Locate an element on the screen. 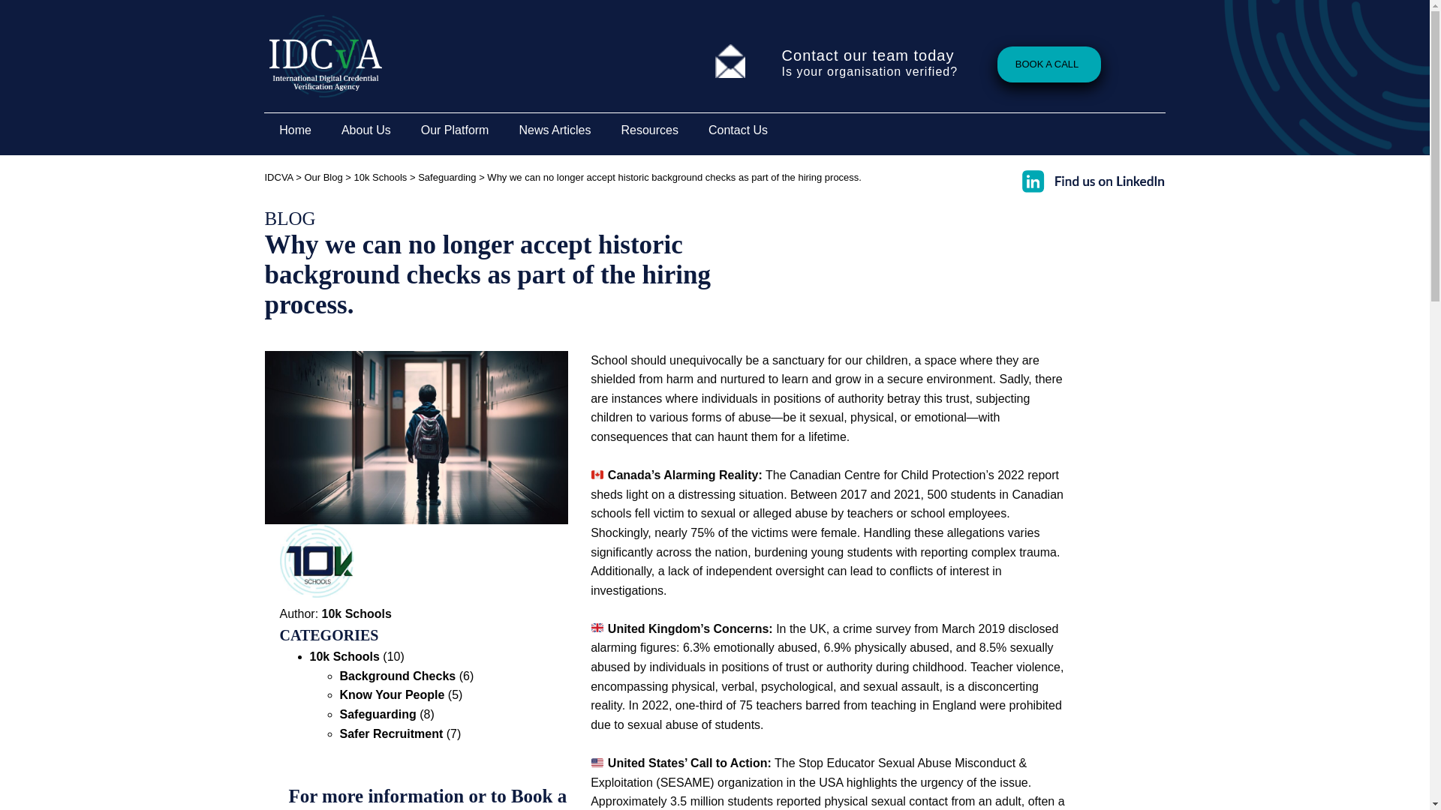 The height and width of the screenshot is (810, 1441). Safeguarding is located at coordinates (377, 714).